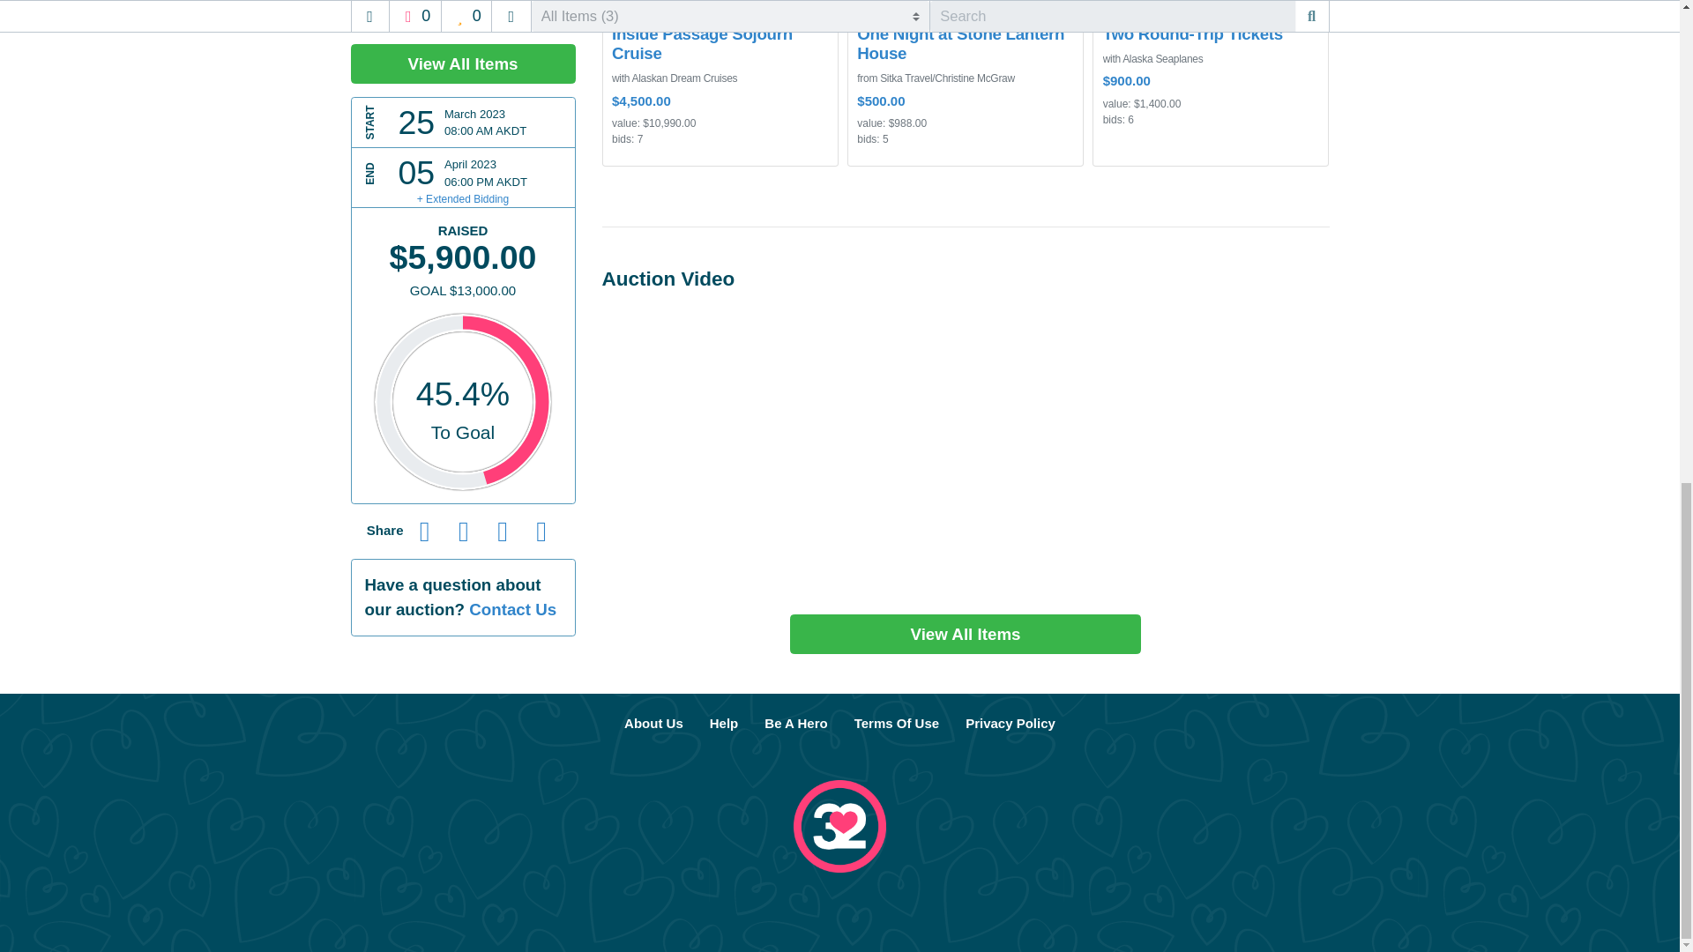  I want to click on Share on Twitter, so click(464, 83).